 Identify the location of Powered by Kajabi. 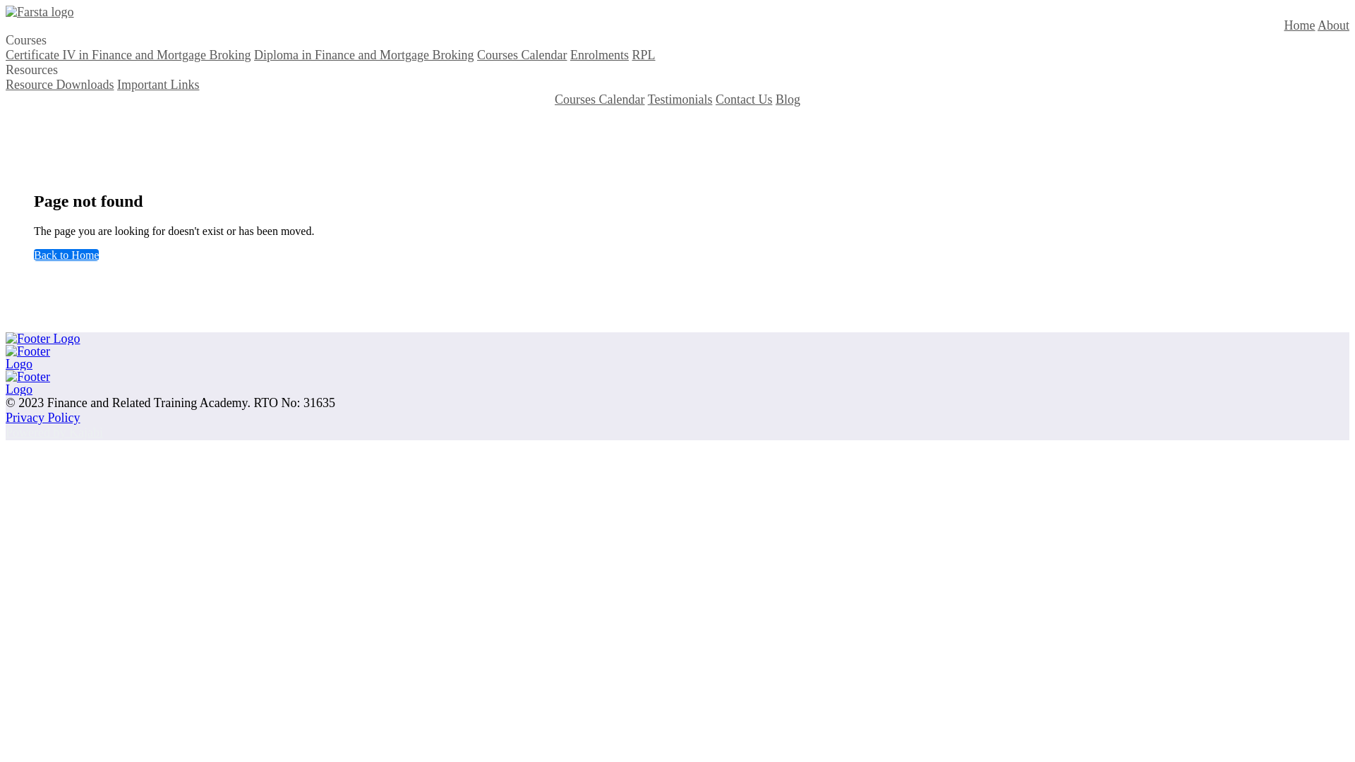
(54, 433).